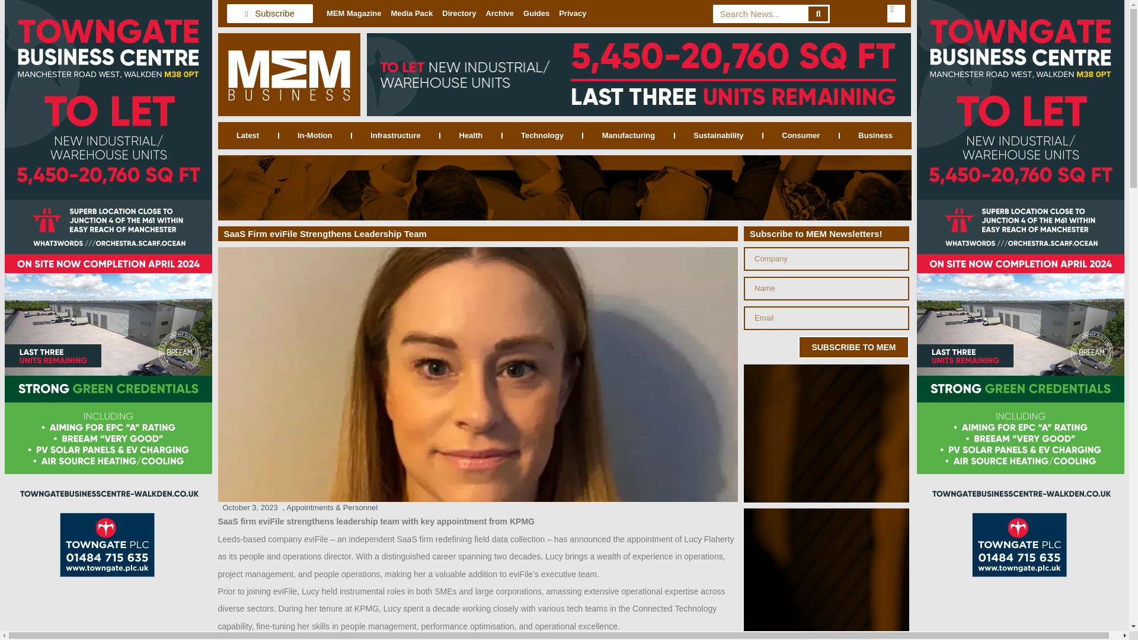 Image resolution: width=1138 pixels, height=640 pixels. What do you see at coordinates (411, 14) in the screenshot?
I see `Media Pack` at bounding box center [411, 14].